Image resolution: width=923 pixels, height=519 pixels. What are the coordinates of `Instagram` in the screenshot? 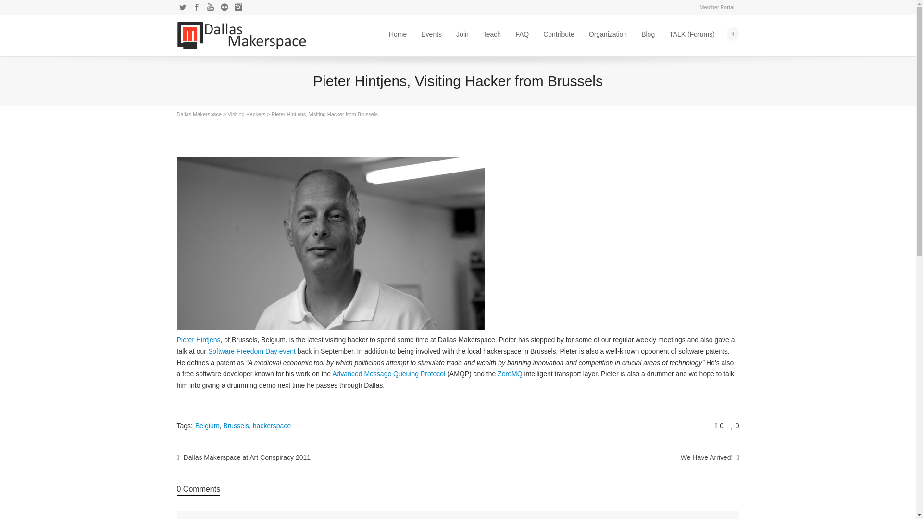 It's located at (238, 7).